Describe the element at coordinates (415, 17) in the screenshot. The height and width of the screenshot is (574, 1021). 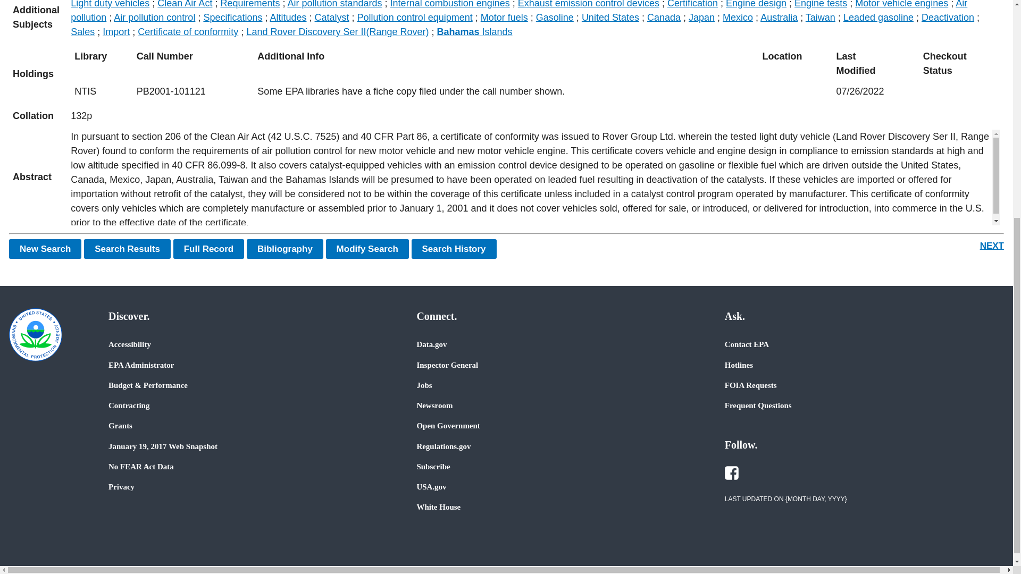
I see `Pollution control equipment` at that location.